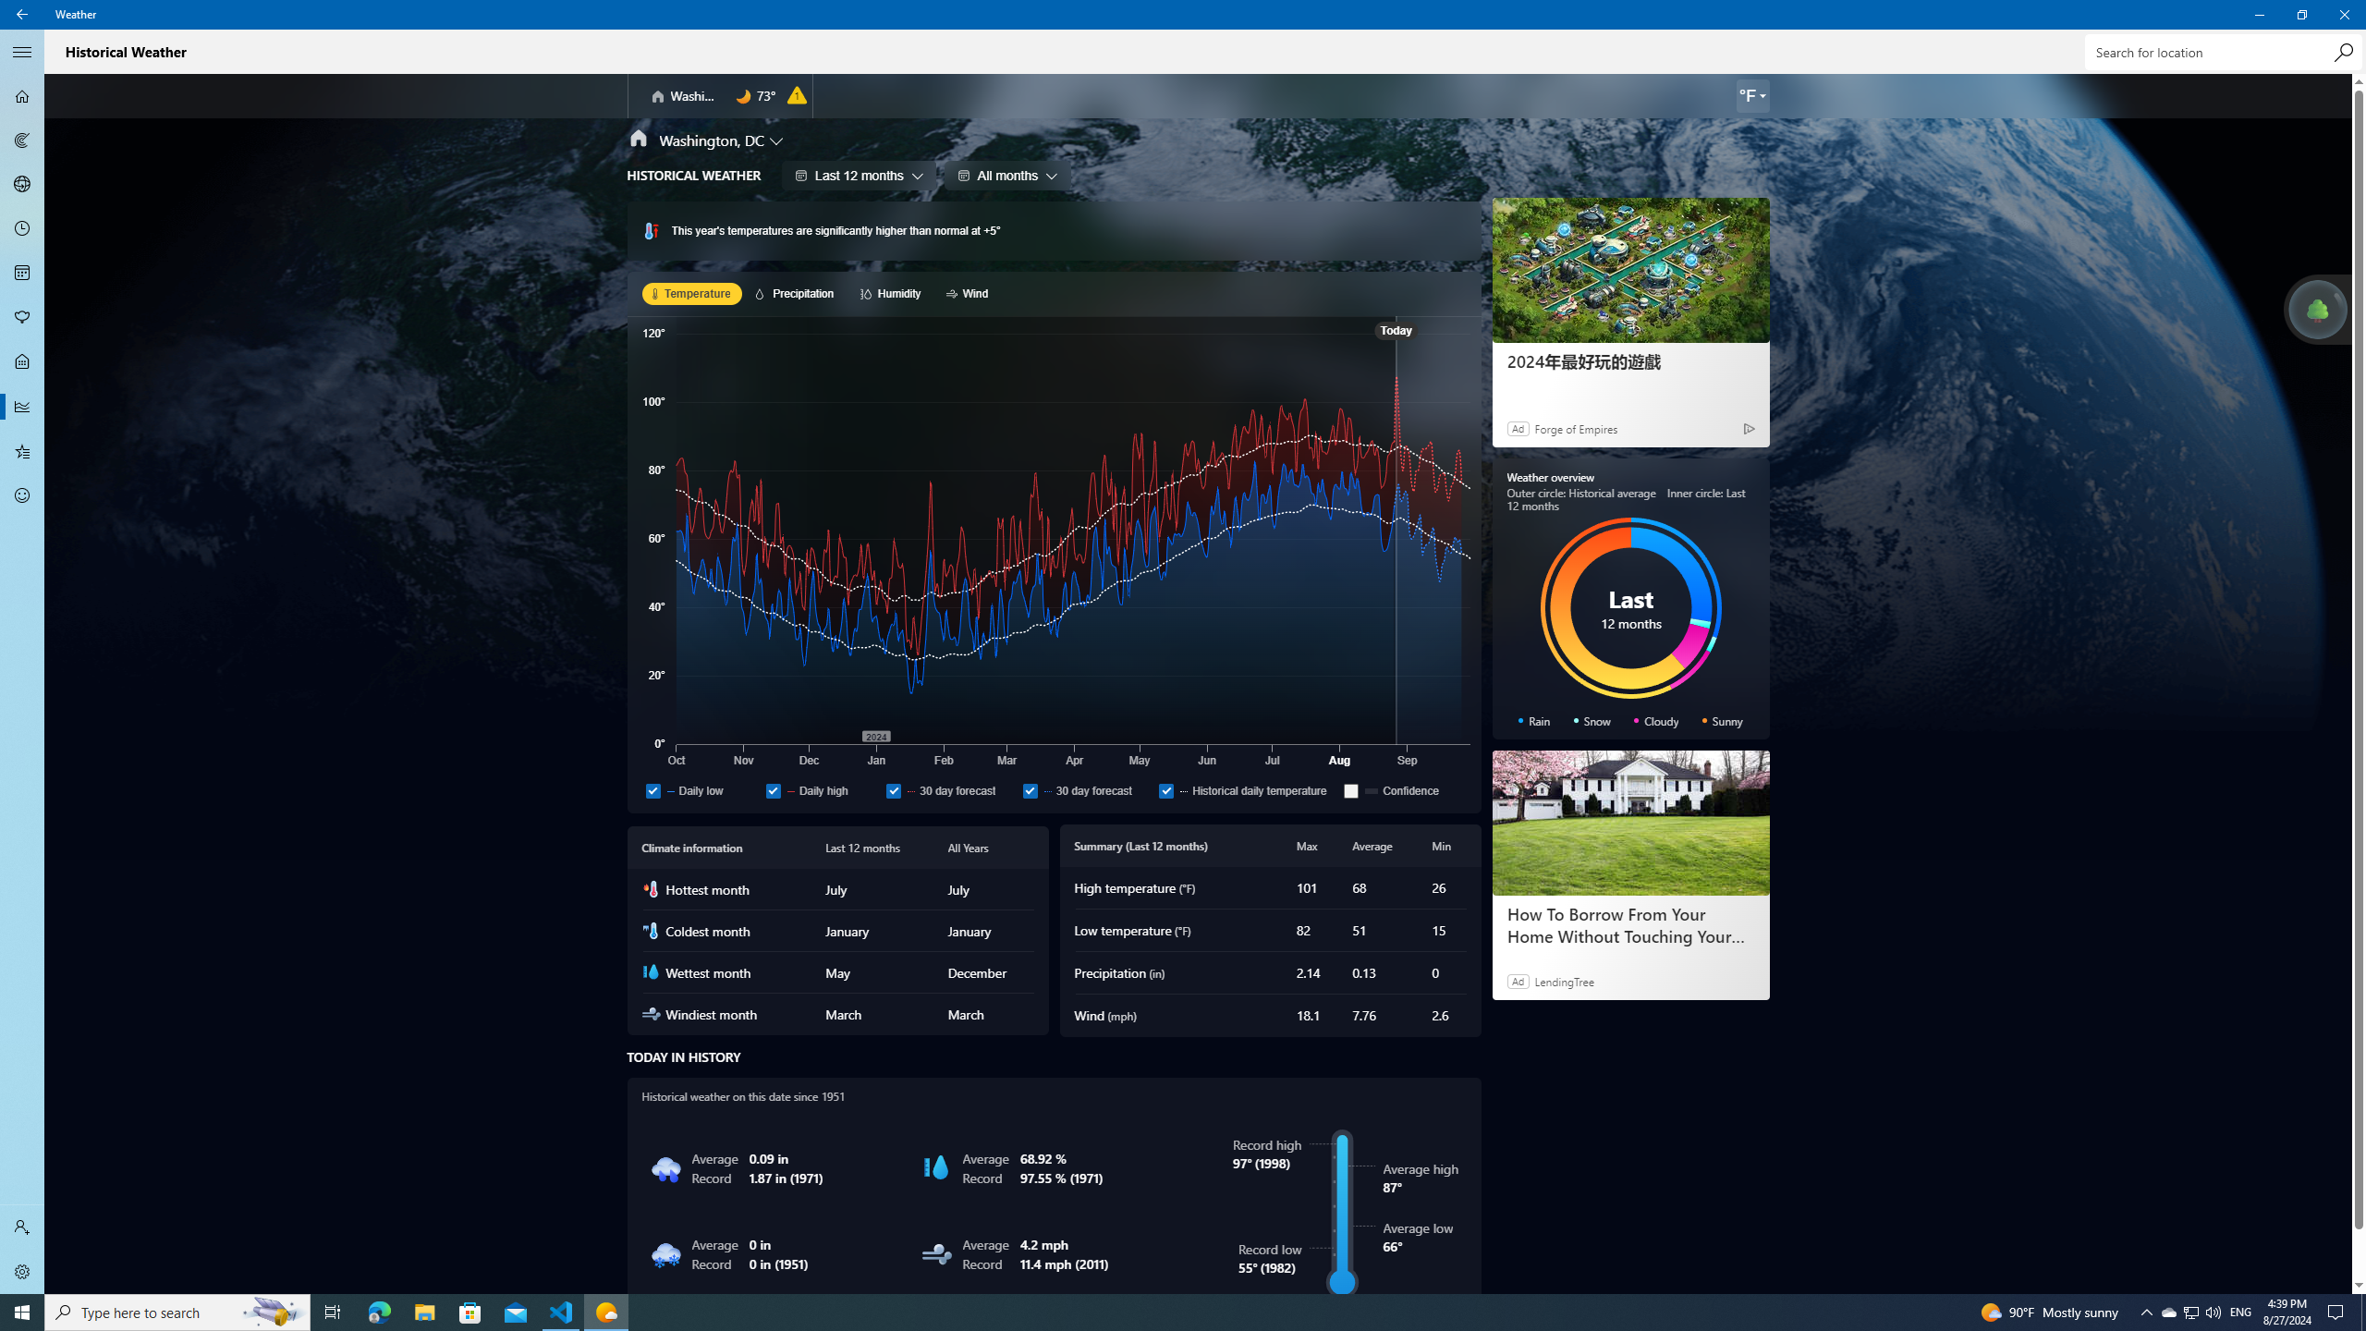 The width and height of the screenshot is (2366, 1331). Describe the element at coordinates (22, 362) in the screenshot. I see `Life - Not Selected` at that location.